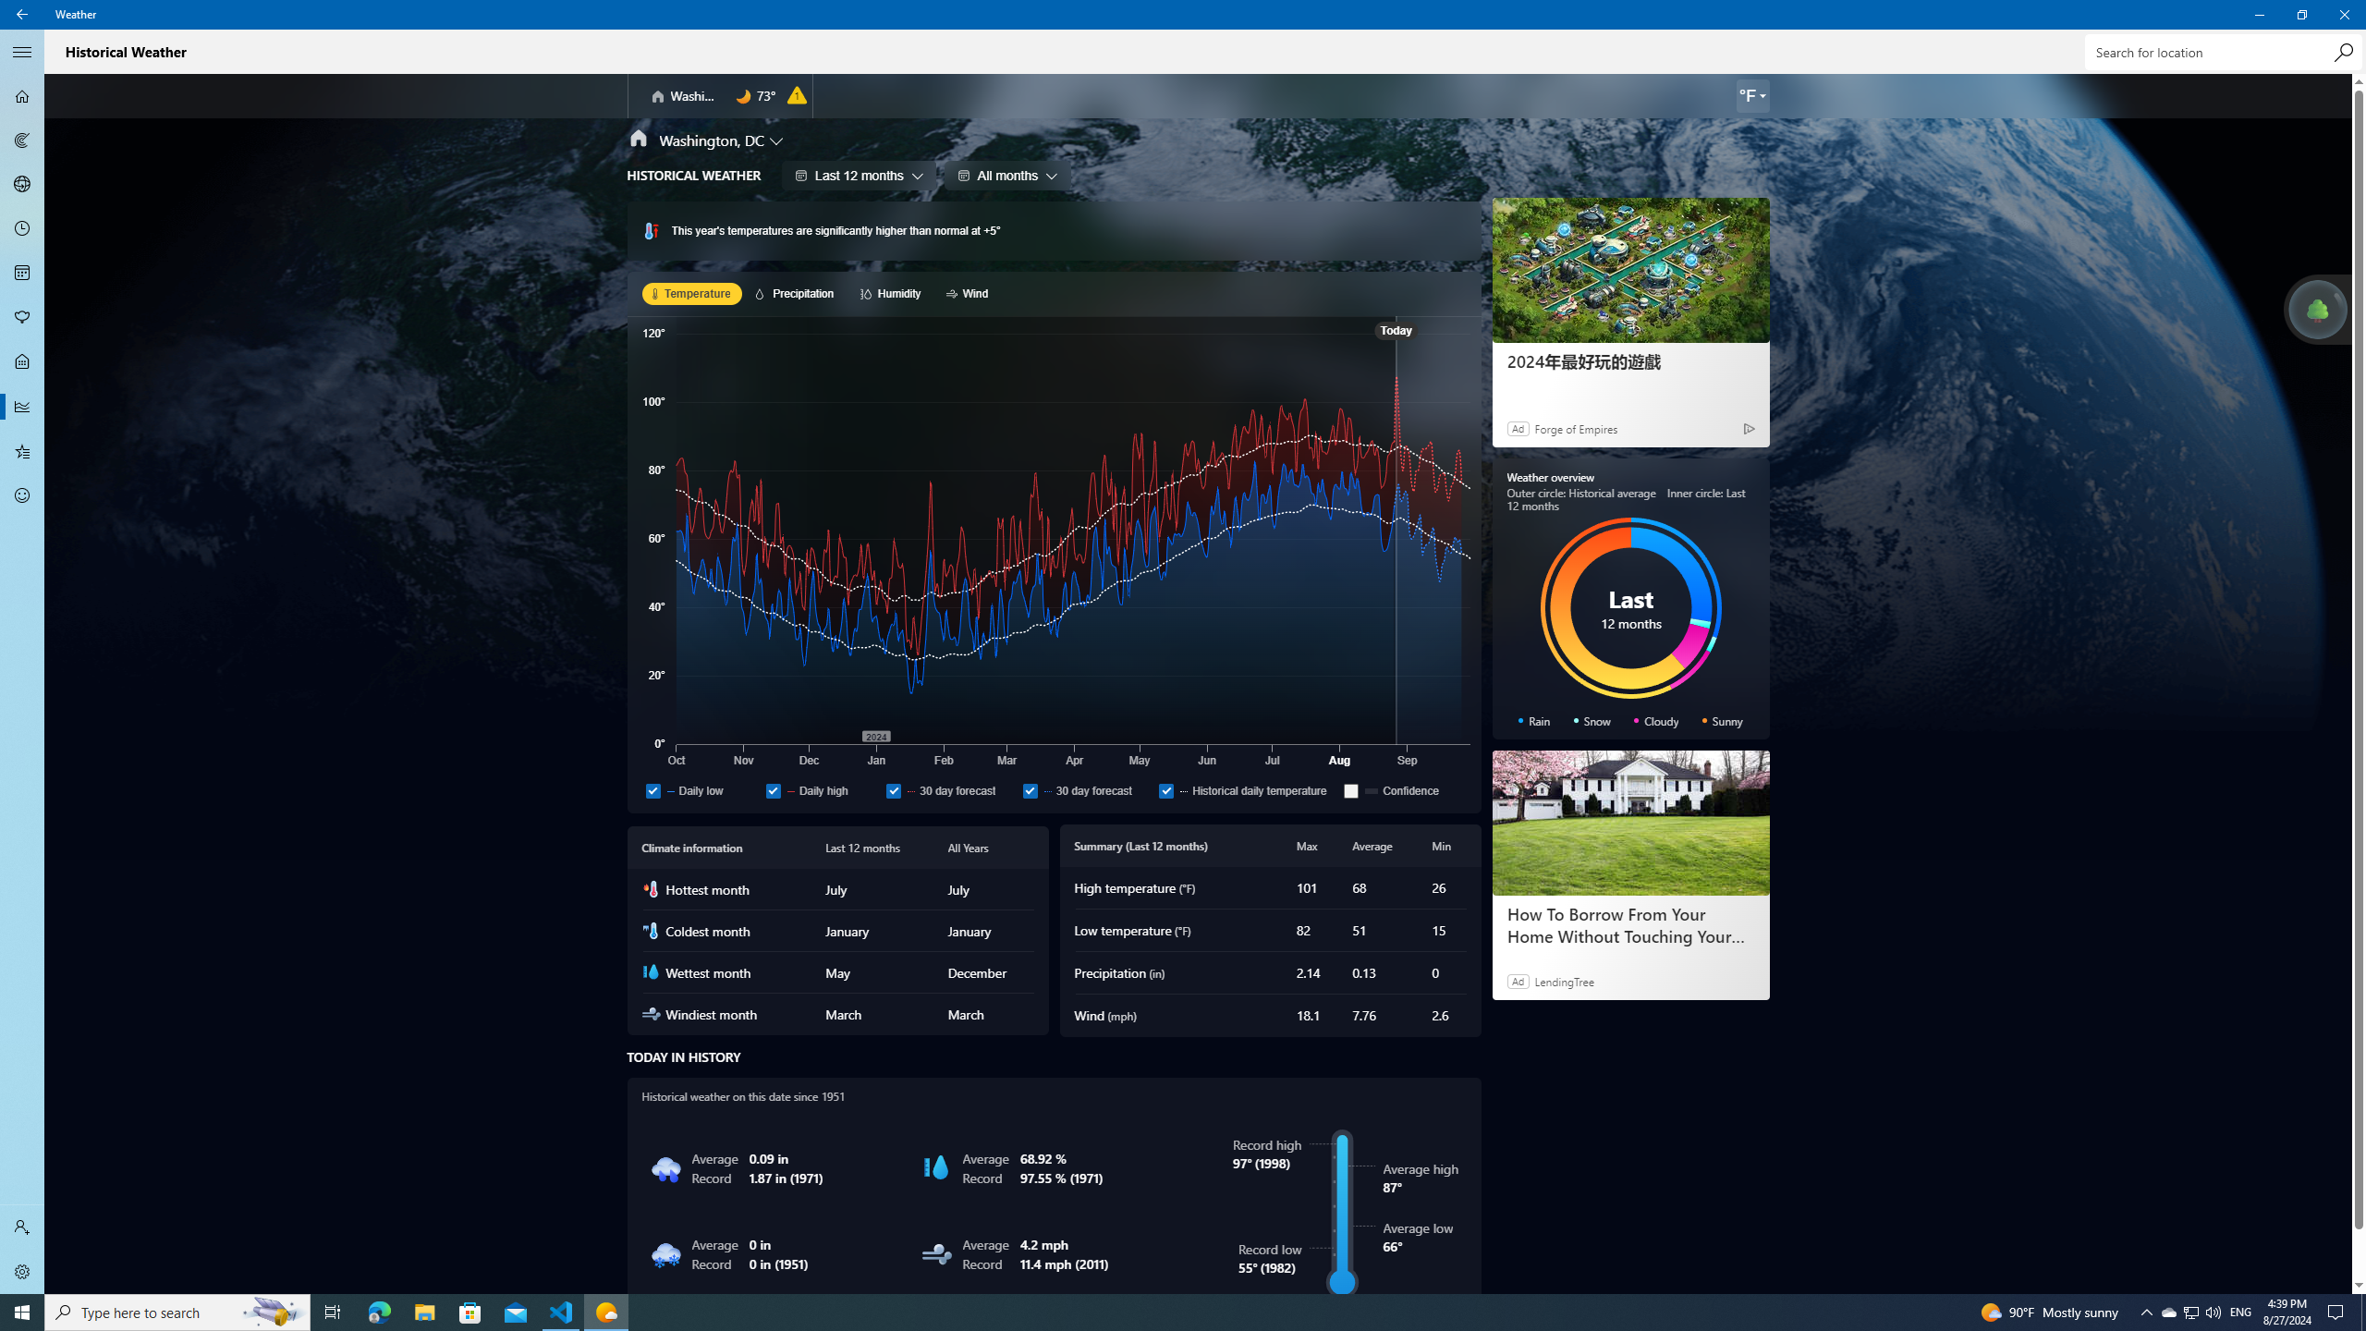 The width and height of the screenshot is (2366, 1331). Describe the element at coordinates (22, 362) in the screenshot. I see `Life - Not Selected` at that location.